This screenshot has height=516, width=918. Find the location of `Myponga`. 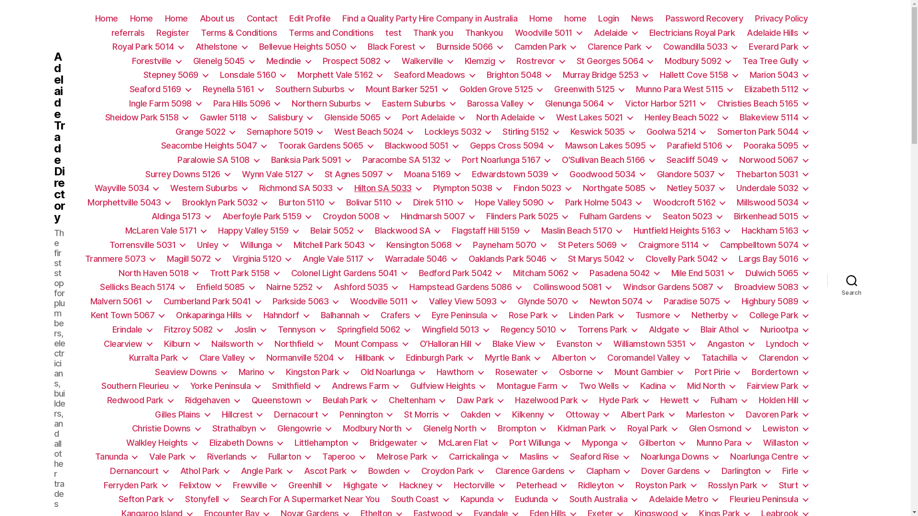

Myponga is located at coordinates (604, 443).